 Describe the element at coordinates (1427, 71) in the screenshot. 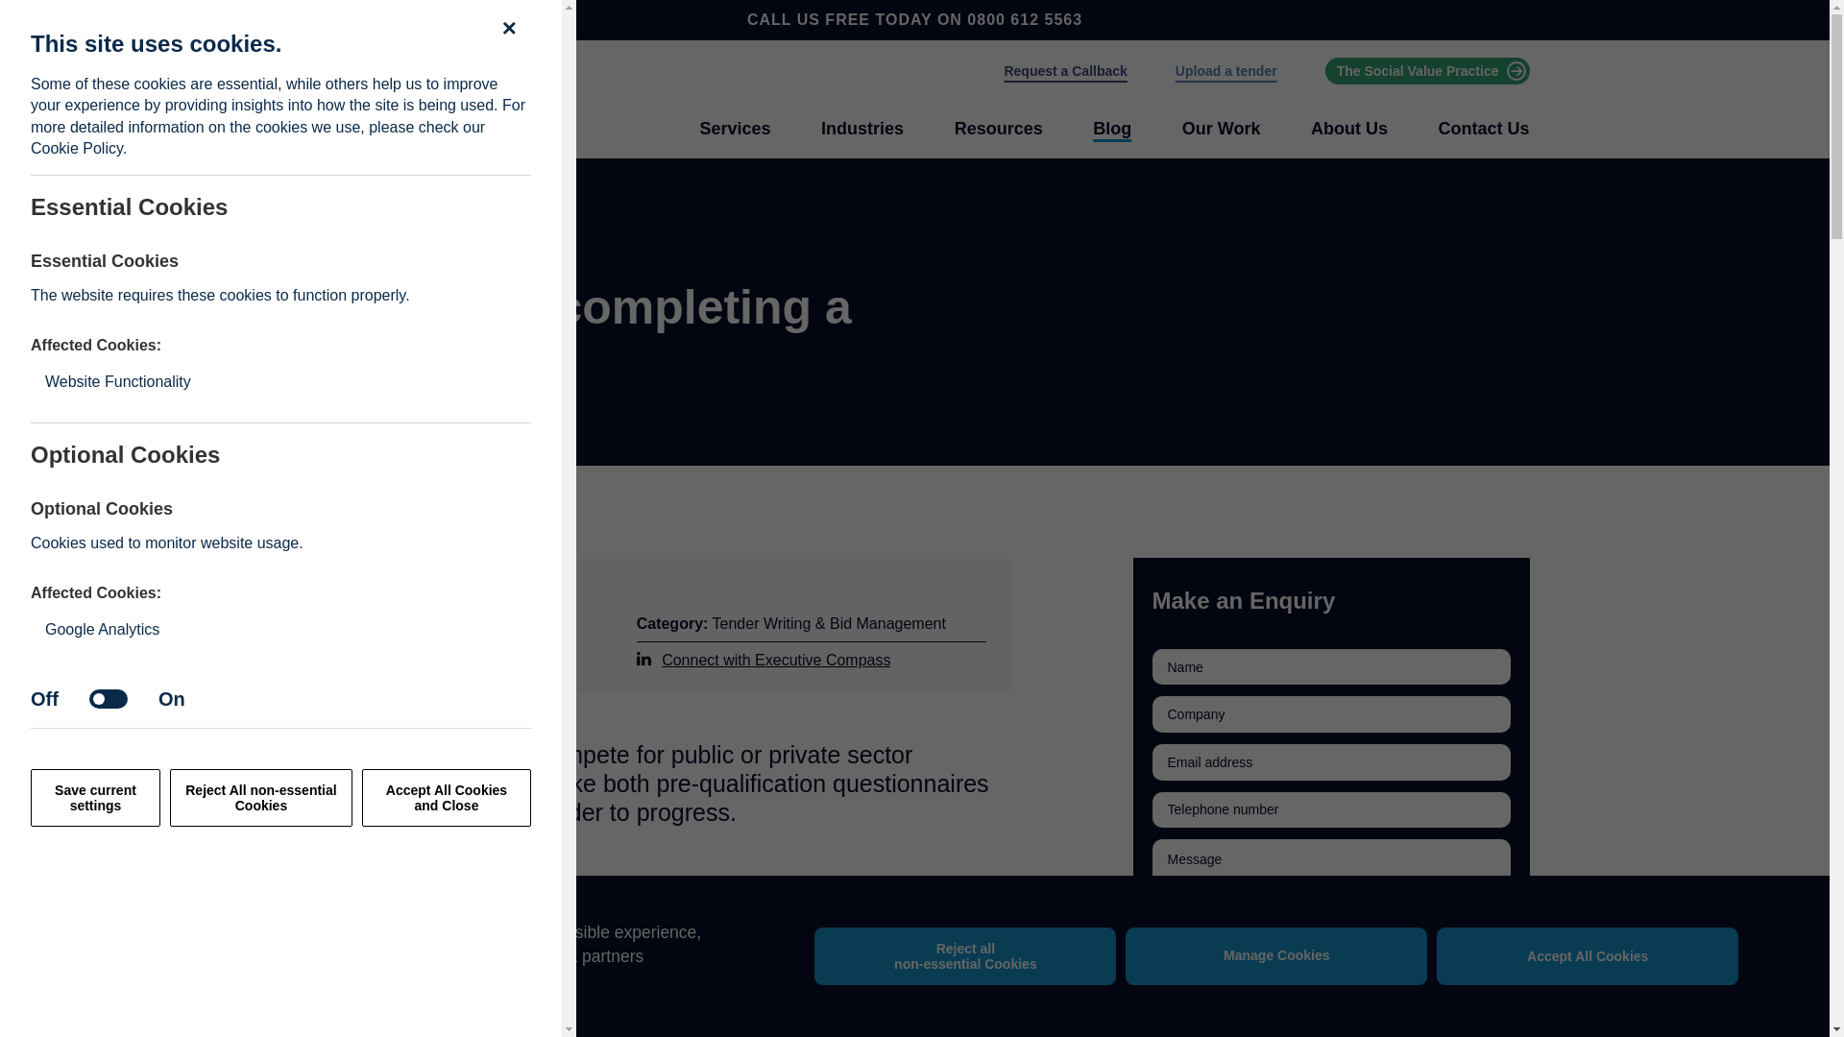

I see `Find out more about The Social Value Practice` at that location.